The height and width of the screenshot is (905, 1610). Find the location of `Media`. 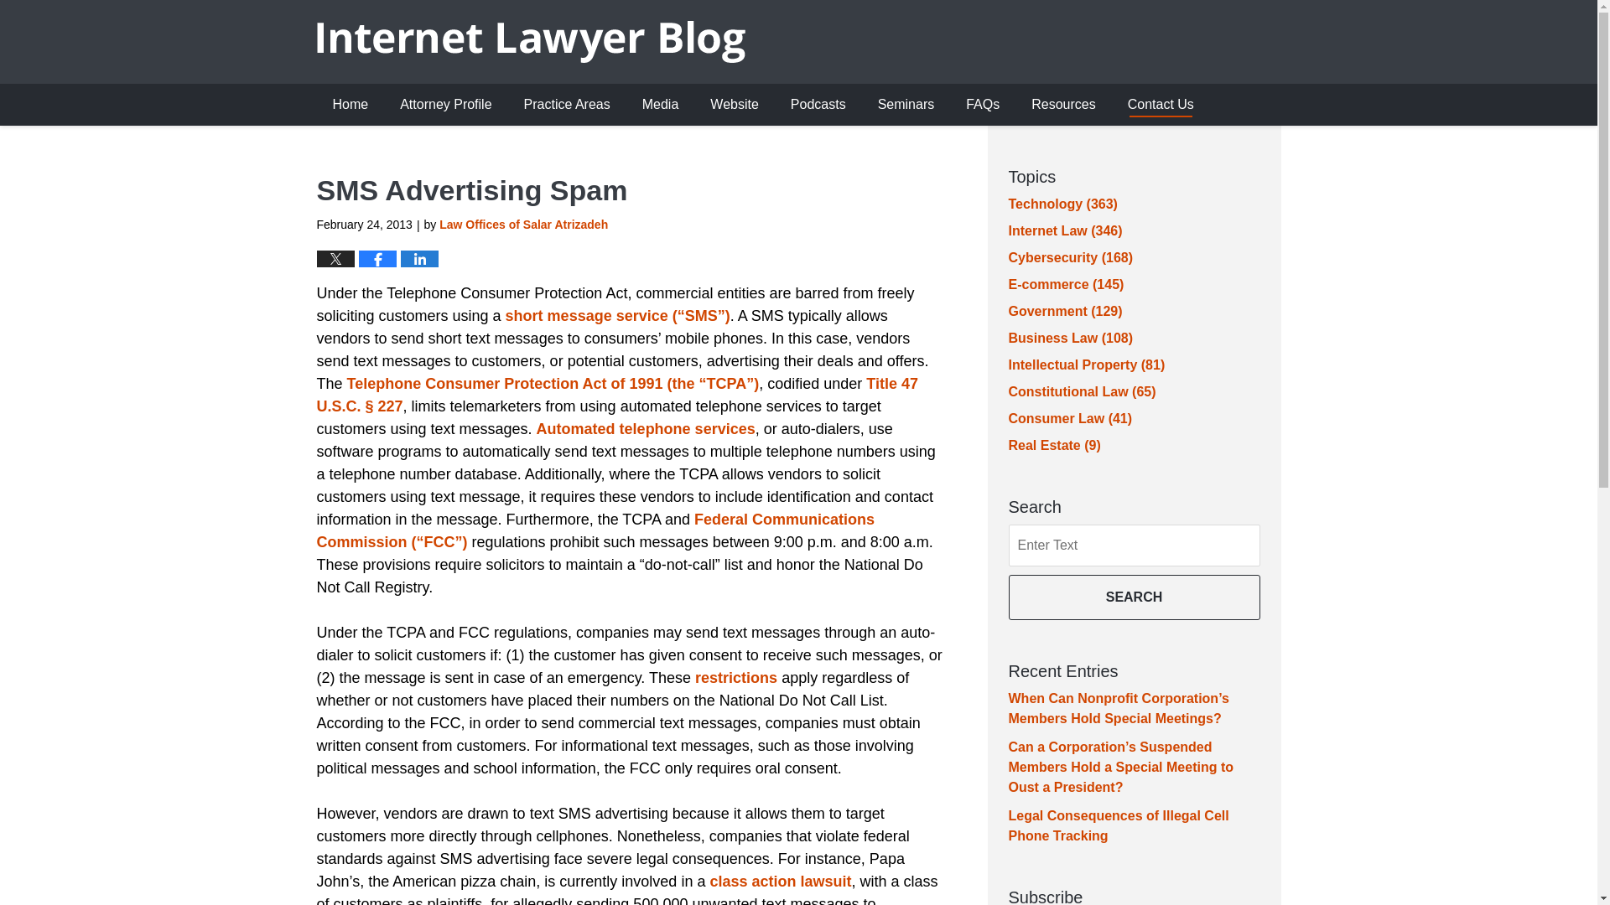

Media is located at coordinates (661, 105).